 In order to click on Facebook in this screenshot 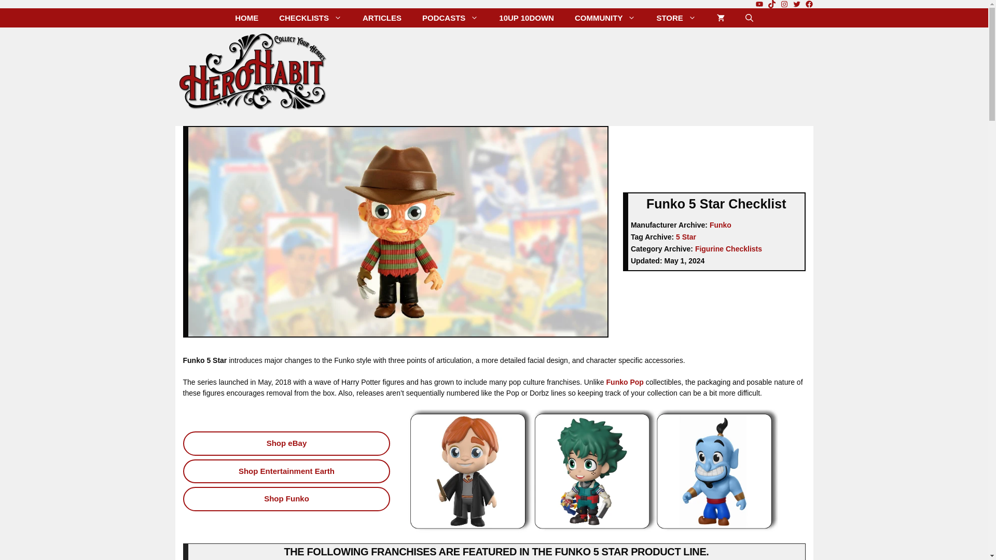, I will do `click(809, 4)`.